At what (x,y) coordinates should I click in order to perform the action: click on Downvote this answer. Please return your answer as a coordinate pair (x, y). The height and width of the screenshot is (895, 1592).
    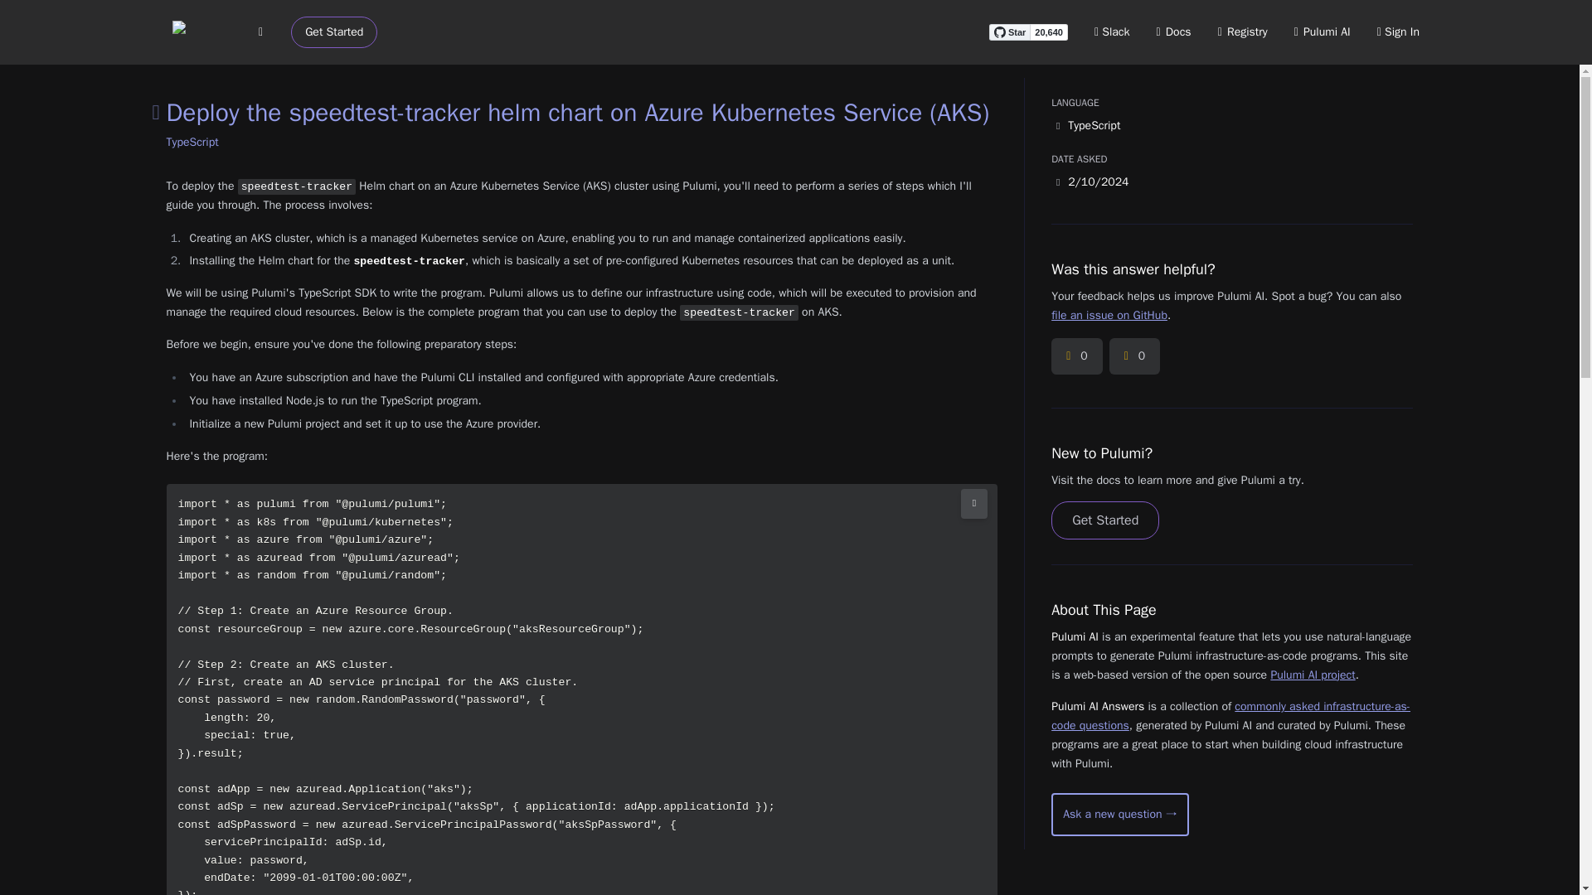
    Looking at the image, I should click on (1134, 356).